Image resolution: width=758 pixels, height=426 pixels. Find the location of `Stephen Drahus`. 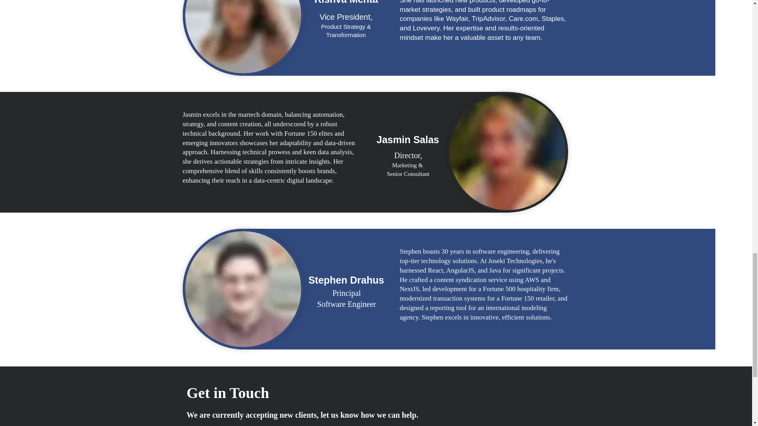

Stephen Drahus is located at coordinates (346, 298).